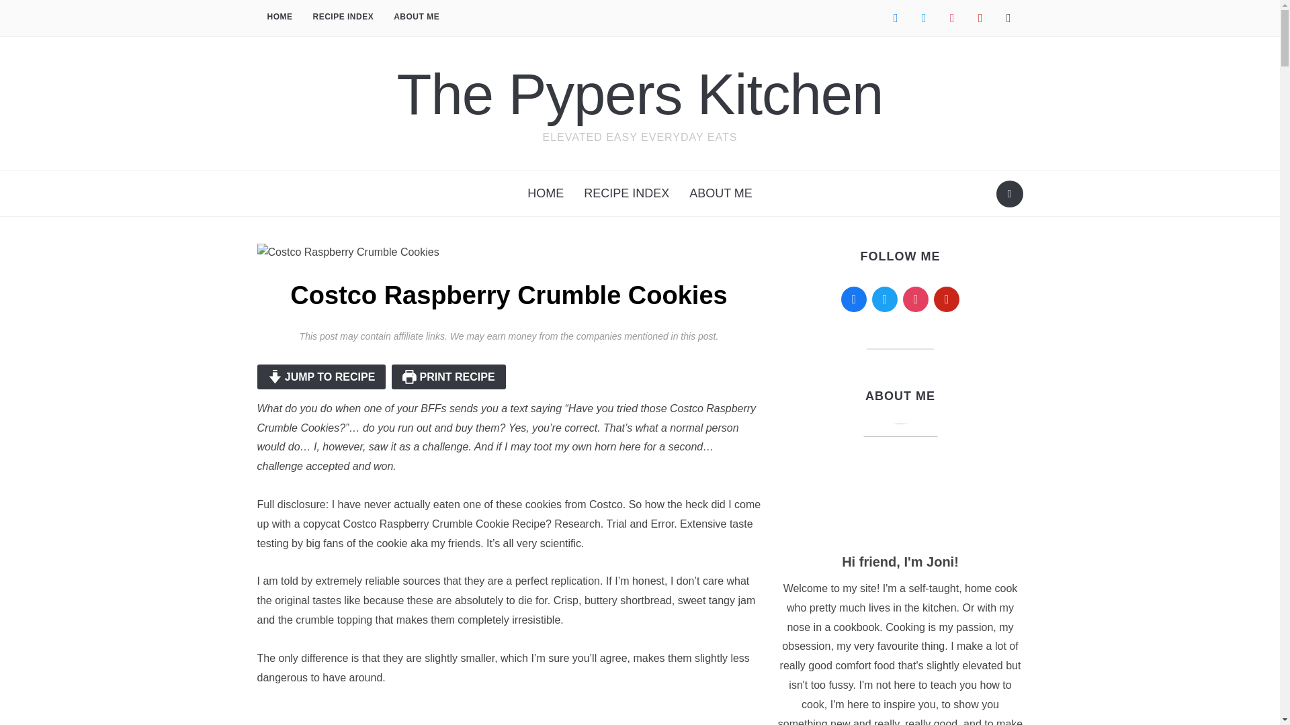 The image size is (1290, 725). Describe the element at coordinates (546, 193) in the screenshot. I see `HOME` at that location.